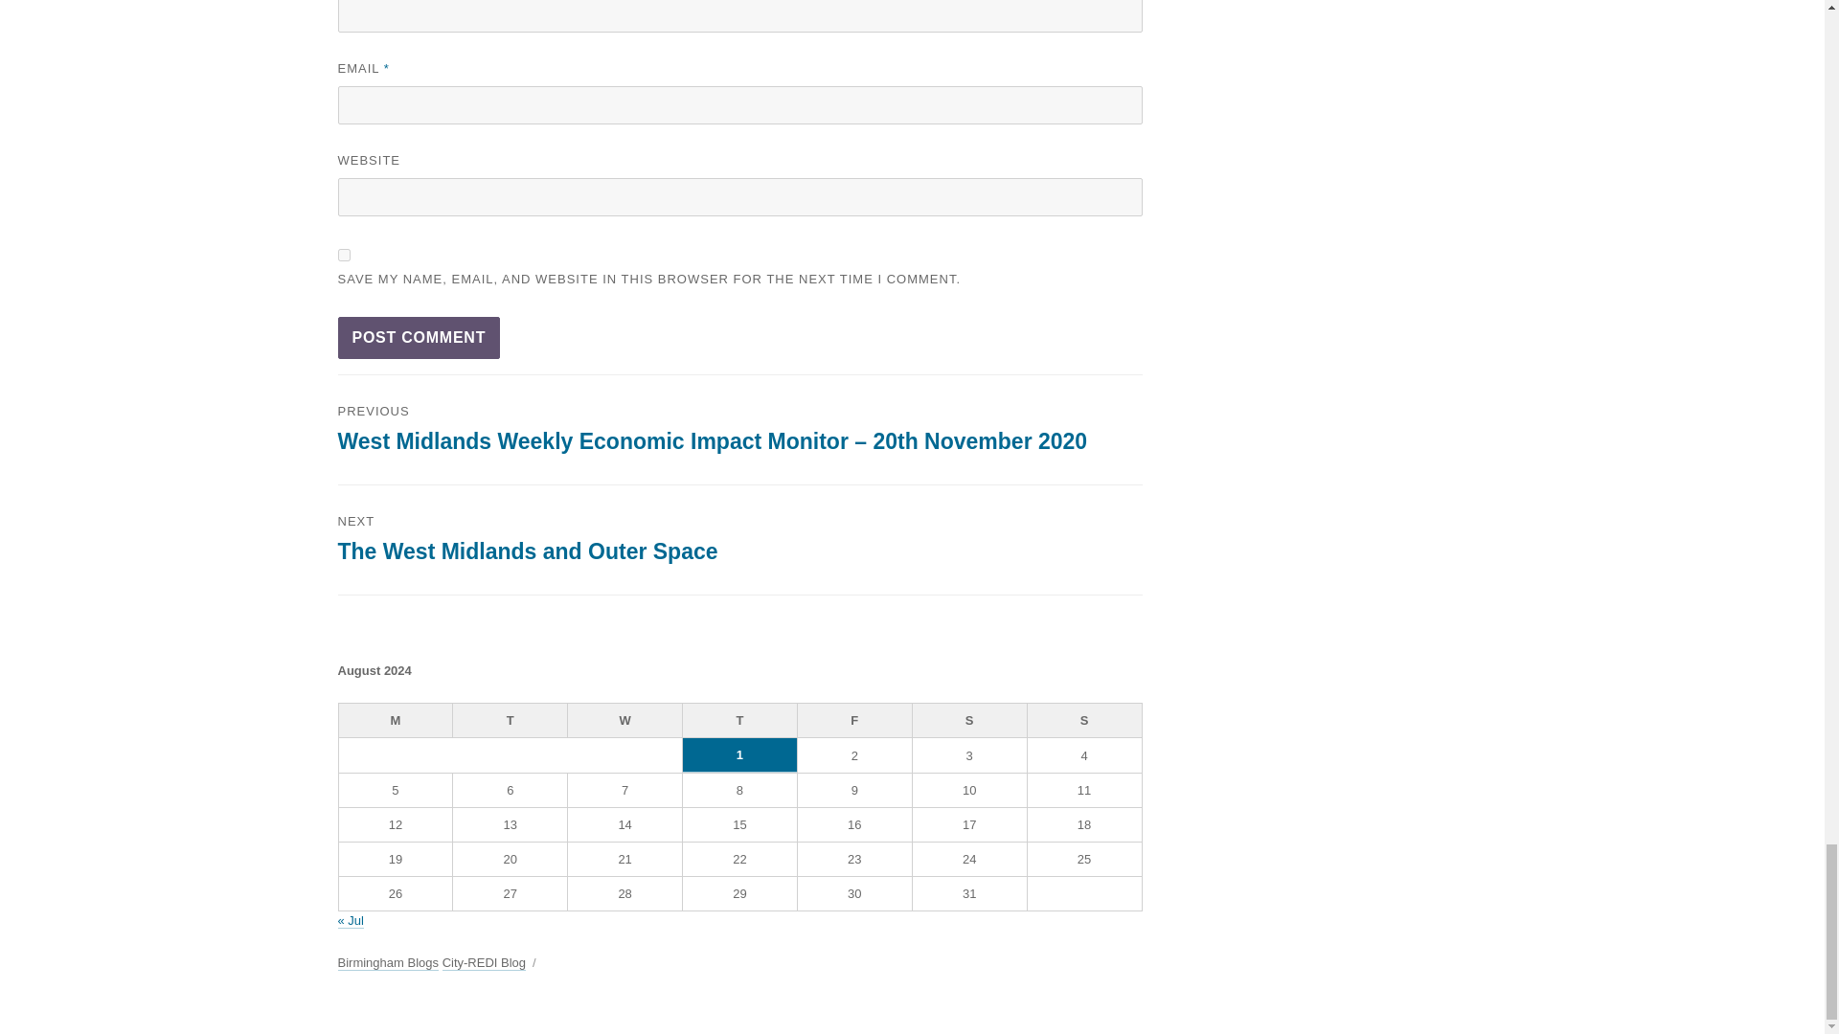 Image resolution: width=1839 pixels, height=1034 pixels. Describe the element at coordinates (969, 721) in the screenshot. I see `Saturday` at that location.